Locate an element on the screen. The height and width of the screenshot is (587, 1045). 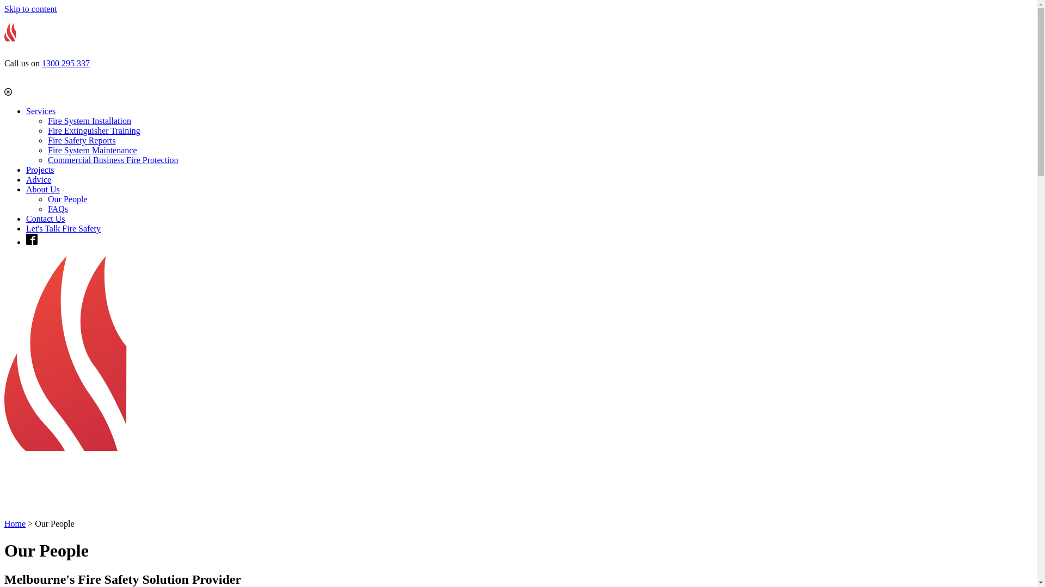
Advice is located at coordinates (39, 179).